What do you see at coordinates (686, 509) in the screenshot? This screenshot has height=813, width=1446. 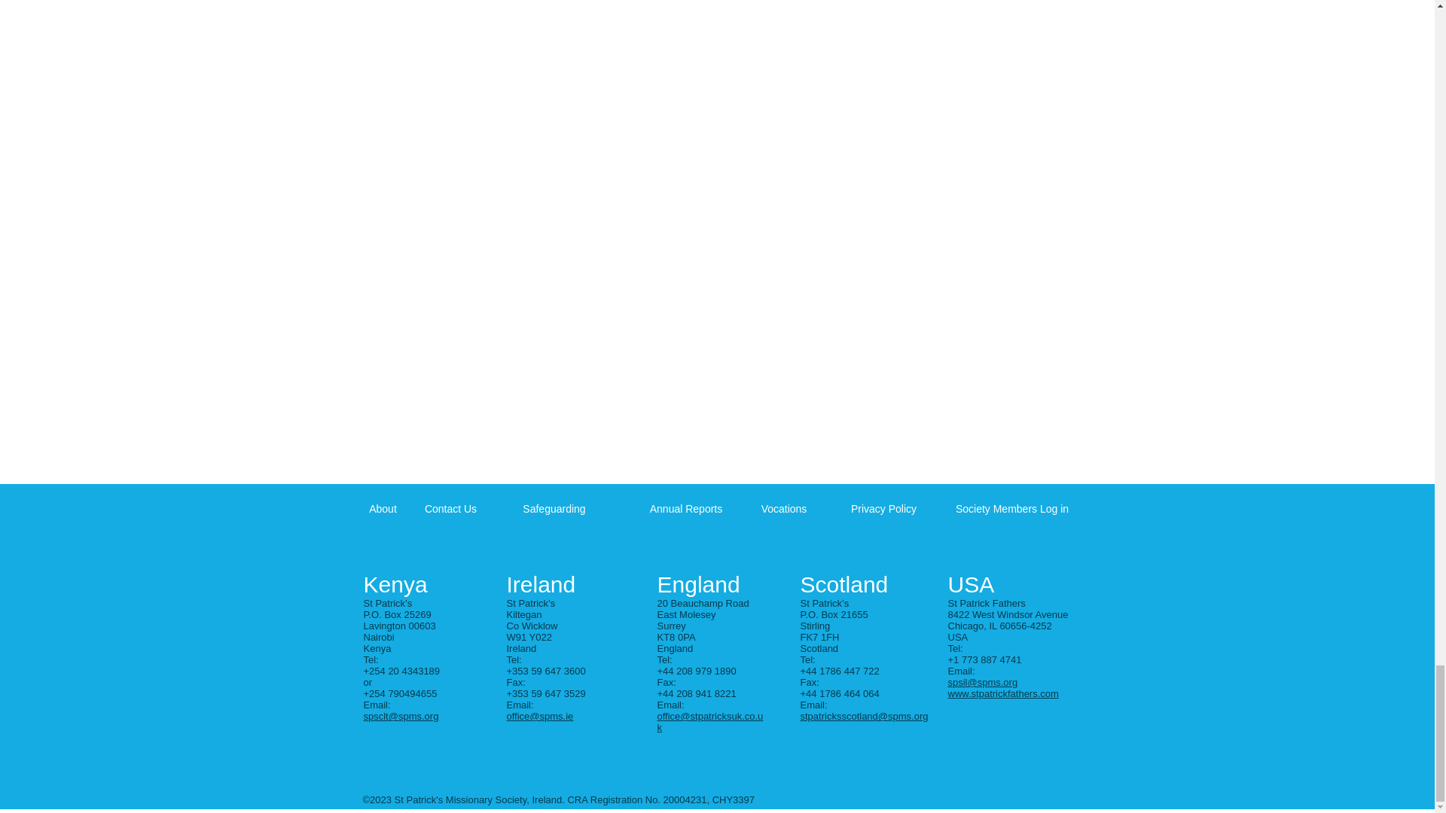 I see `Annual Reports` at bounding box center [686, 509].